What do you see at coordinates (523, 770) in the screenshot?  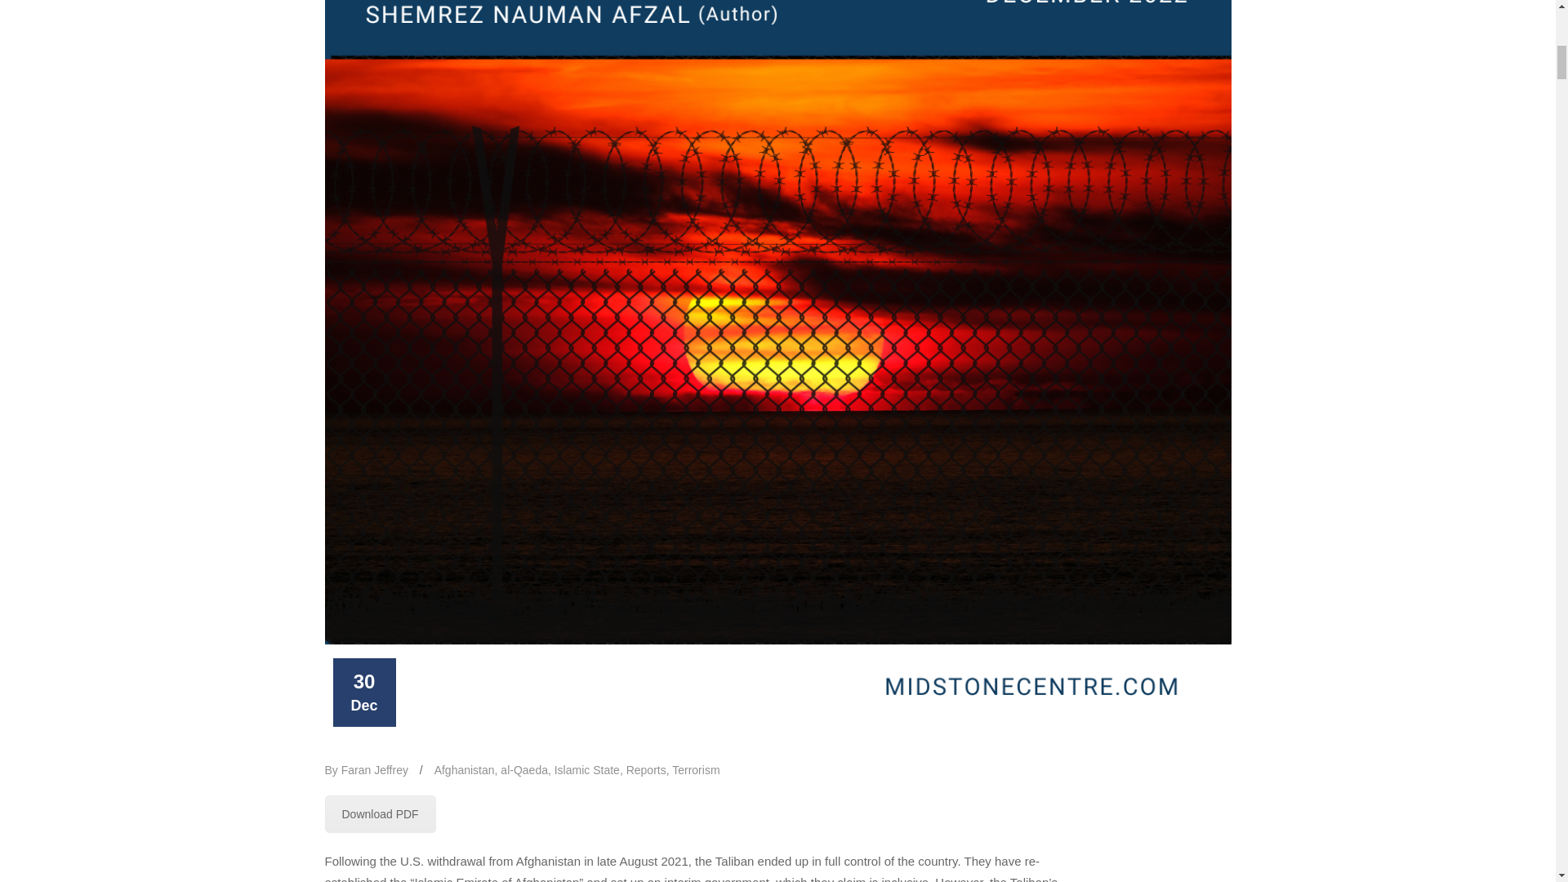 I see `al-Qaeda` at bounding box center [523, 770].